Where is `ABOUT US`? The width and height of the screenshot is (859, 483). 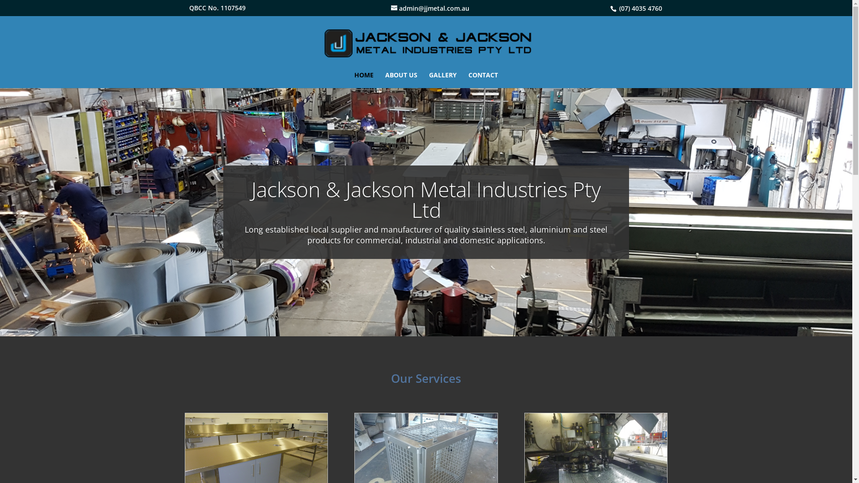
ABOUT US is located at coordinates (401, 80).